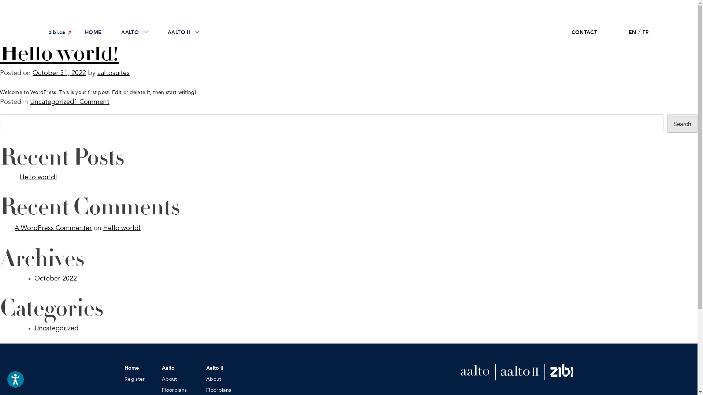 This screenshot has width=703, height=395. What do you see at coordinates (92, 102) in the screenshot?
I see `1 Comment
on Hello world!` at bounding box center [92, 102].